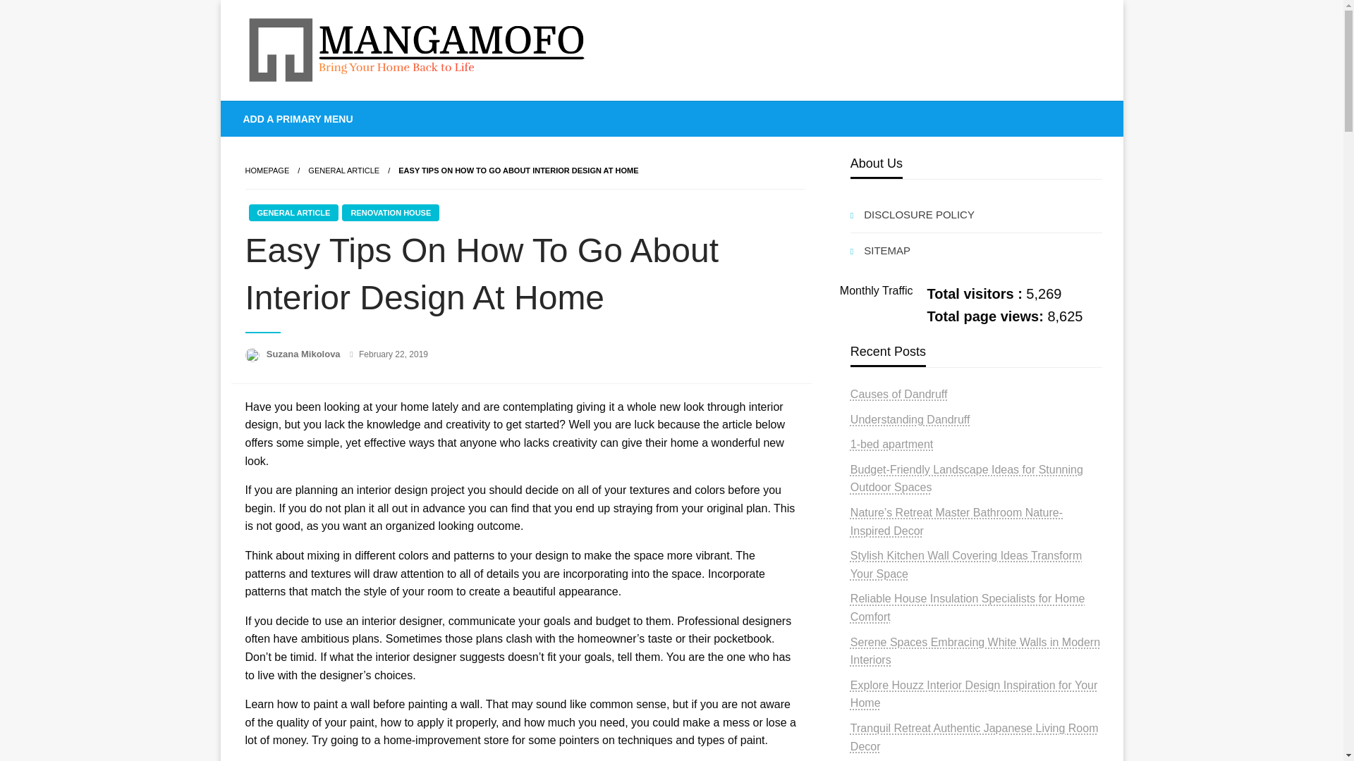 This screenshot has height=761, width=1354. What do you see at coordinates (968, 607) in the screenshot?
I see `Reliable House Insulation Specialists for Home Comfort` at bounding box center [968, 607].